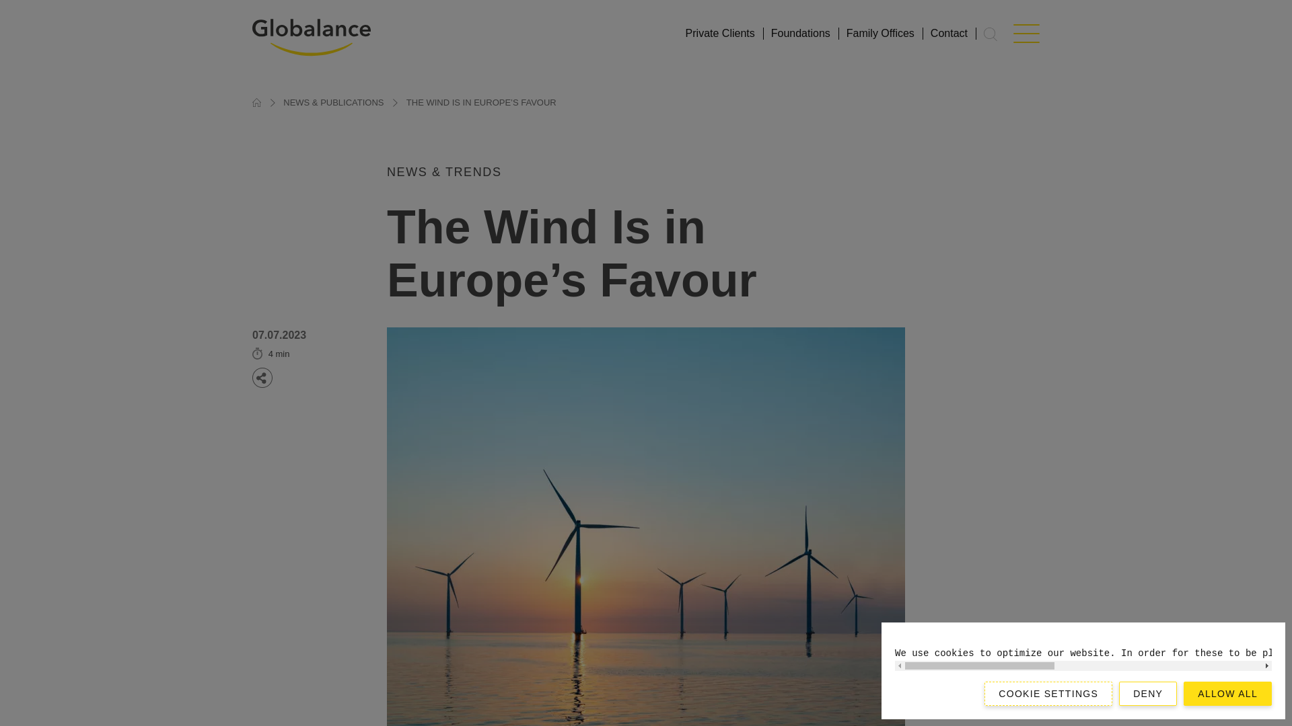 The image size is (1292, 726). Describe the element at coordinates (880, 34) in the screenshot. I see `Family Offices` at that location.